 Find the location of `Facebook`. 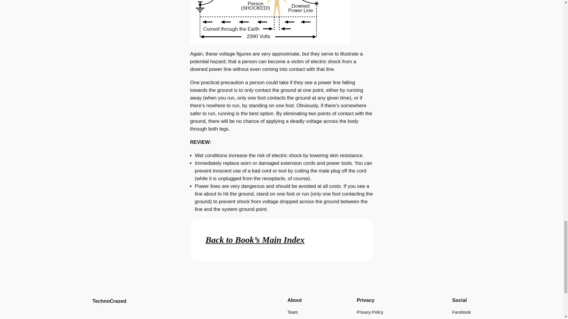

Facebook is located at coordinates (461, 312).